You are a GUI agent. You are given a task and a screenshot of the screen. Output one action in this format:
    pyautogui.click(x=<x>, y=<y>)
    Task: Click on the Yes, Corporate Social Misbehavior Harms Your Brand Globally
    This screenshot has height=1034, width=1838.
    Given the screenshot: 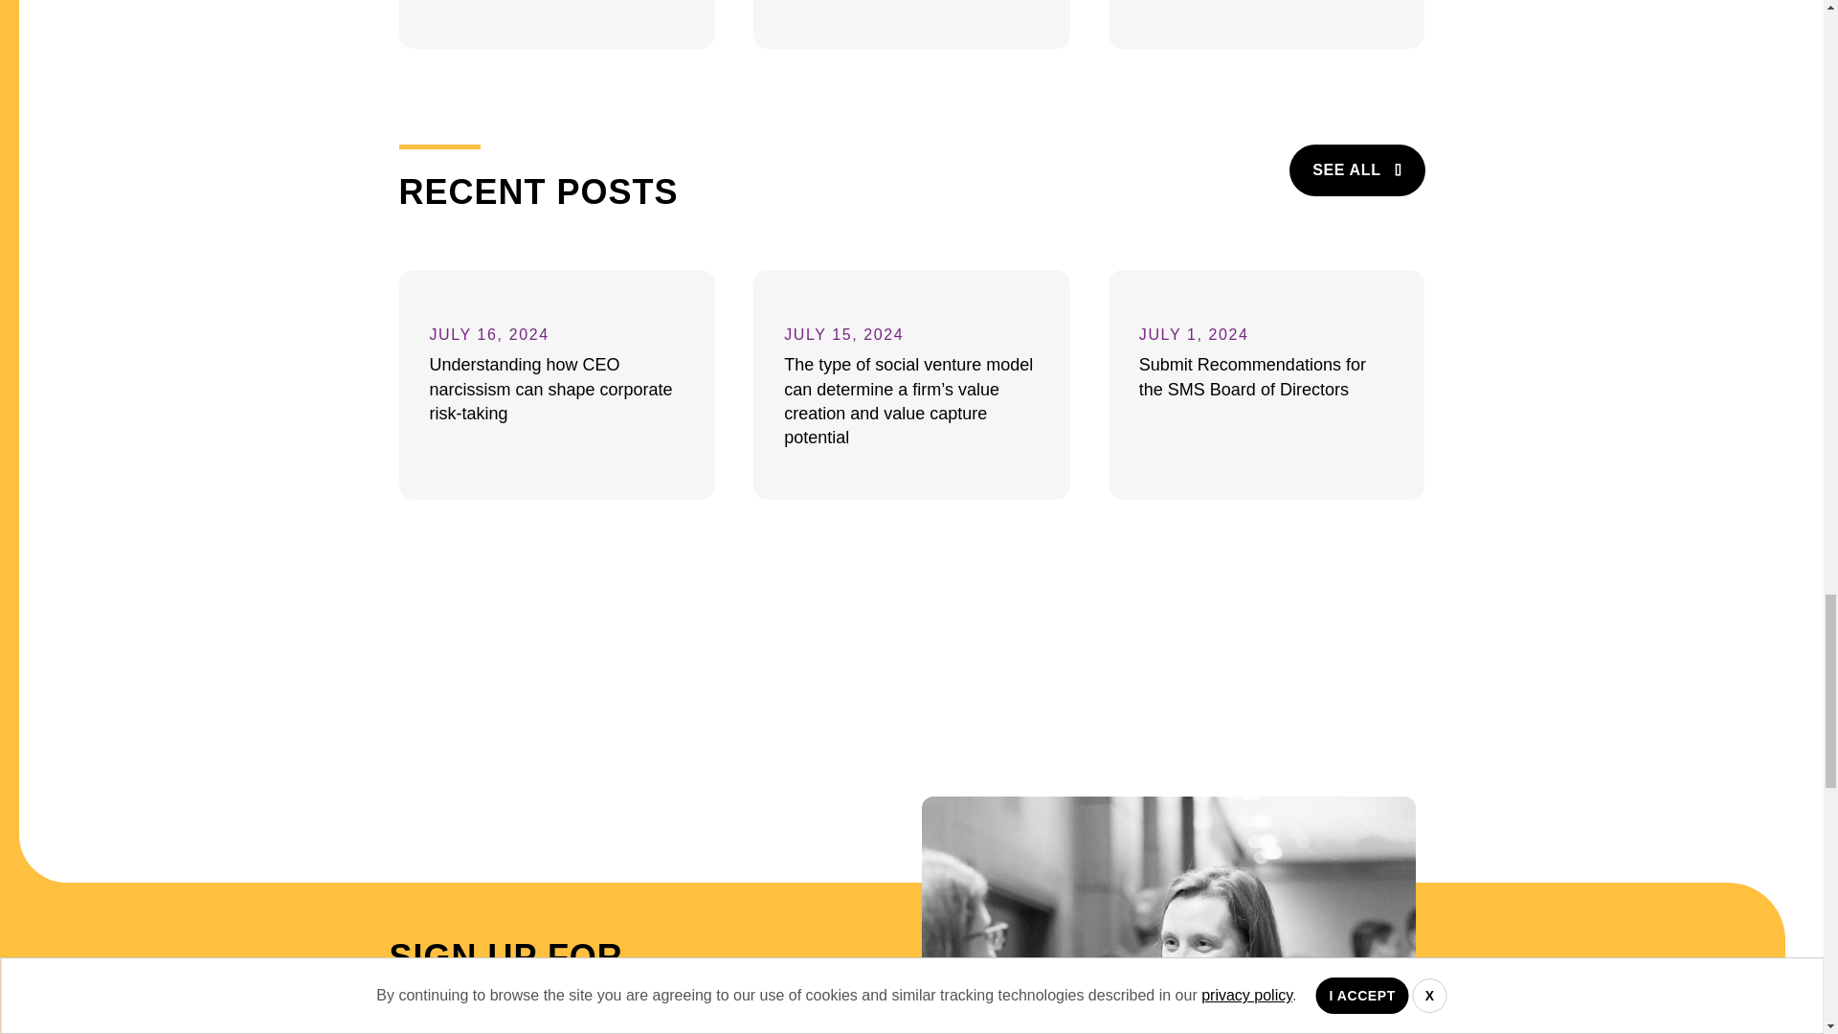 What is the action you would take?
    pyautogui.click(x=911, y=24)
    